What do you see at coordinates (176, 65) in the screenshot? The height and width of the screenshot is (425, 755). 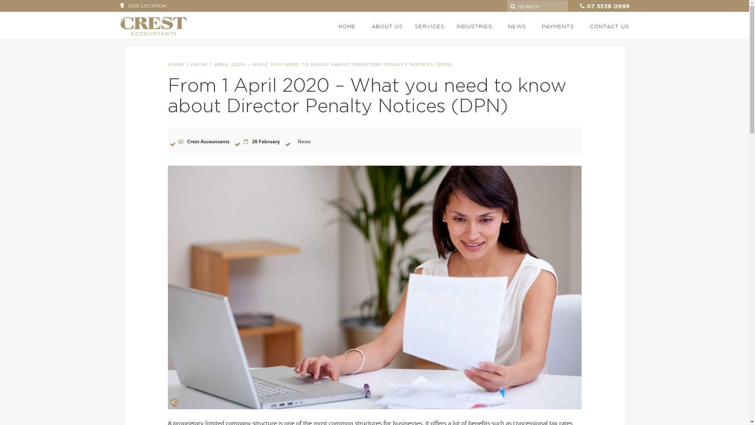 I see `HOME` at bounding box center [176, 65].